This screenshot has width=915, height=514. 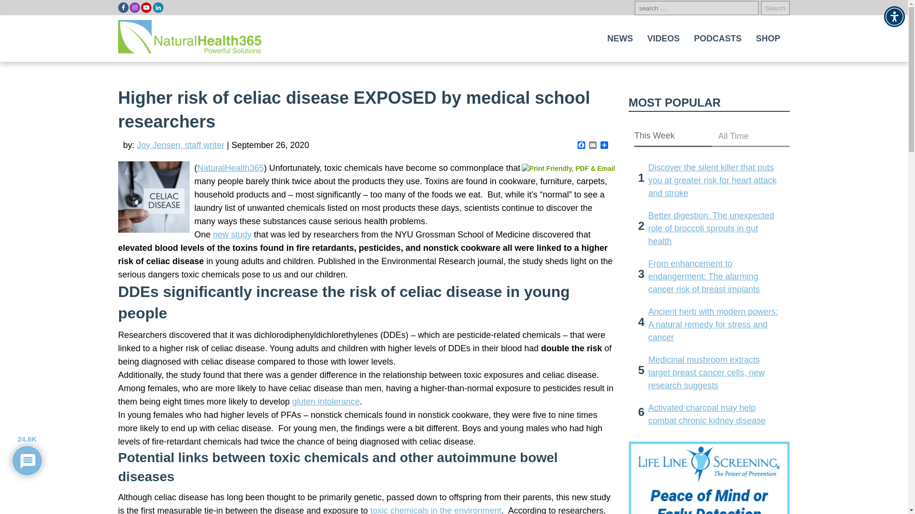 What do you see at coordinates (768, 38) in the screenshot?
I see `SHOP` at bounding box center [768, 38].